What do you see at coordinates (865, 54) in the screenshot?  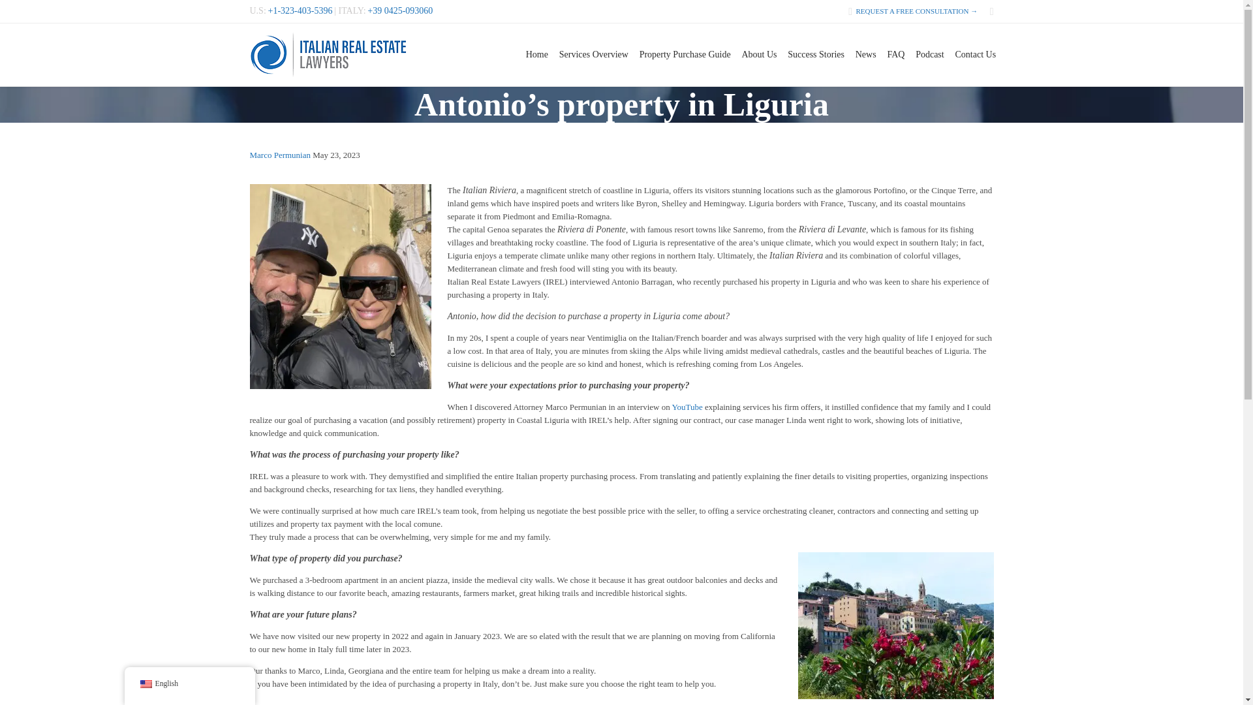 I see `News` at bounding box center [865, 54].